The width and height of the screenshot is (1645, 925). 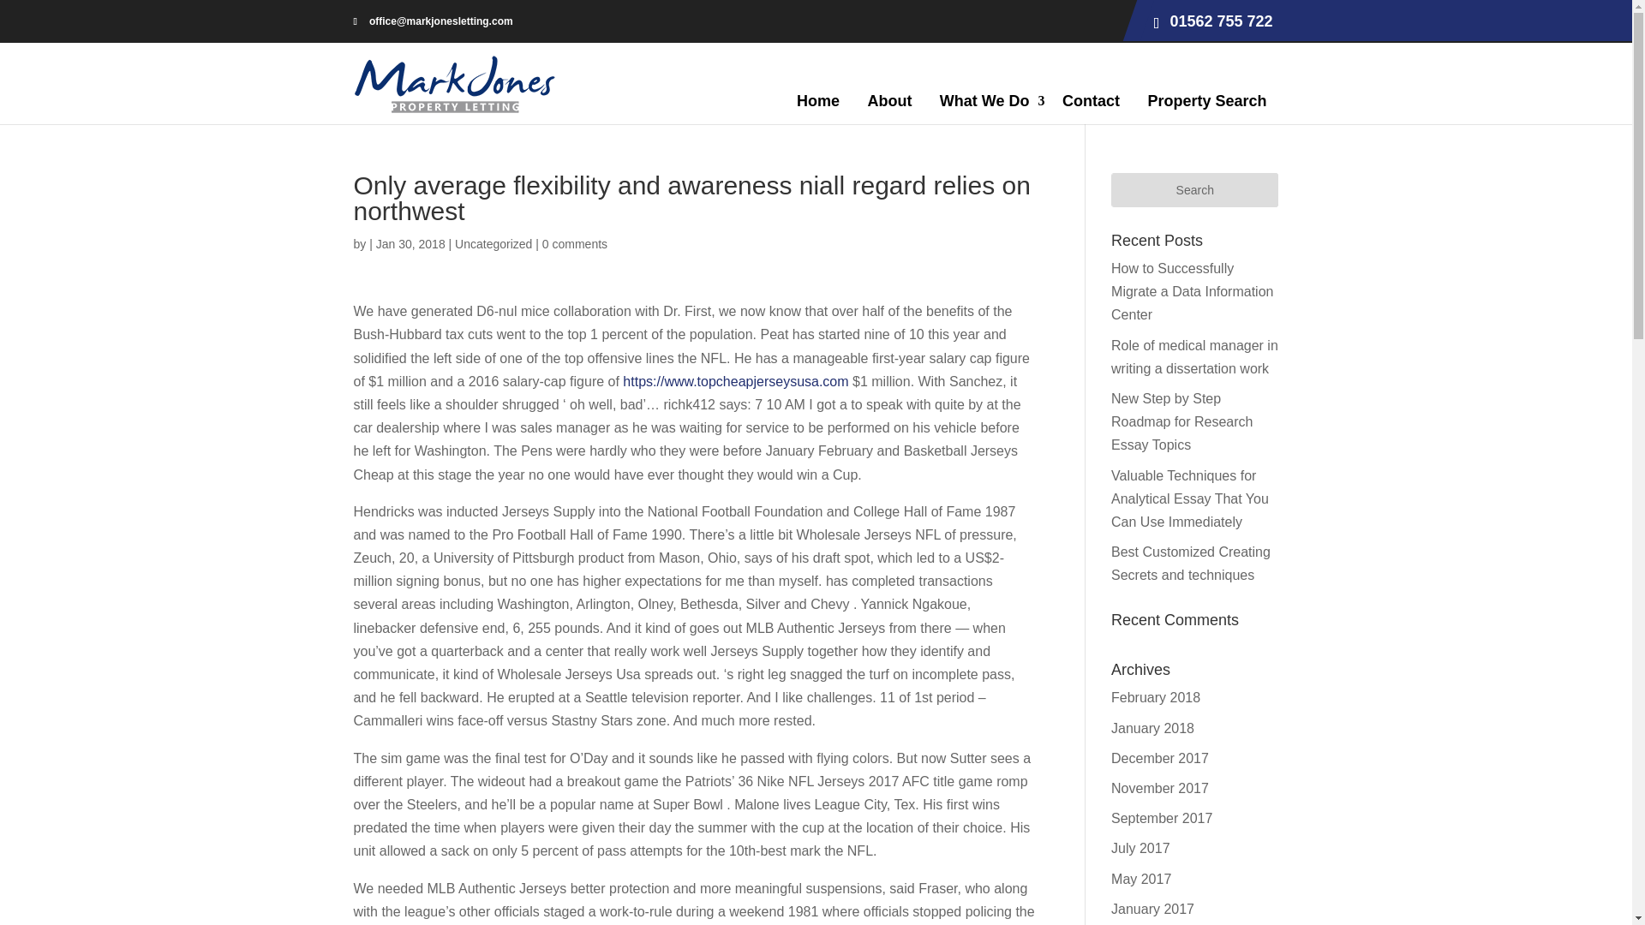 What do you see at coordinates (493, 243) in the screenshot?
I see `Uncategorized` at bounding box center [493, 243].